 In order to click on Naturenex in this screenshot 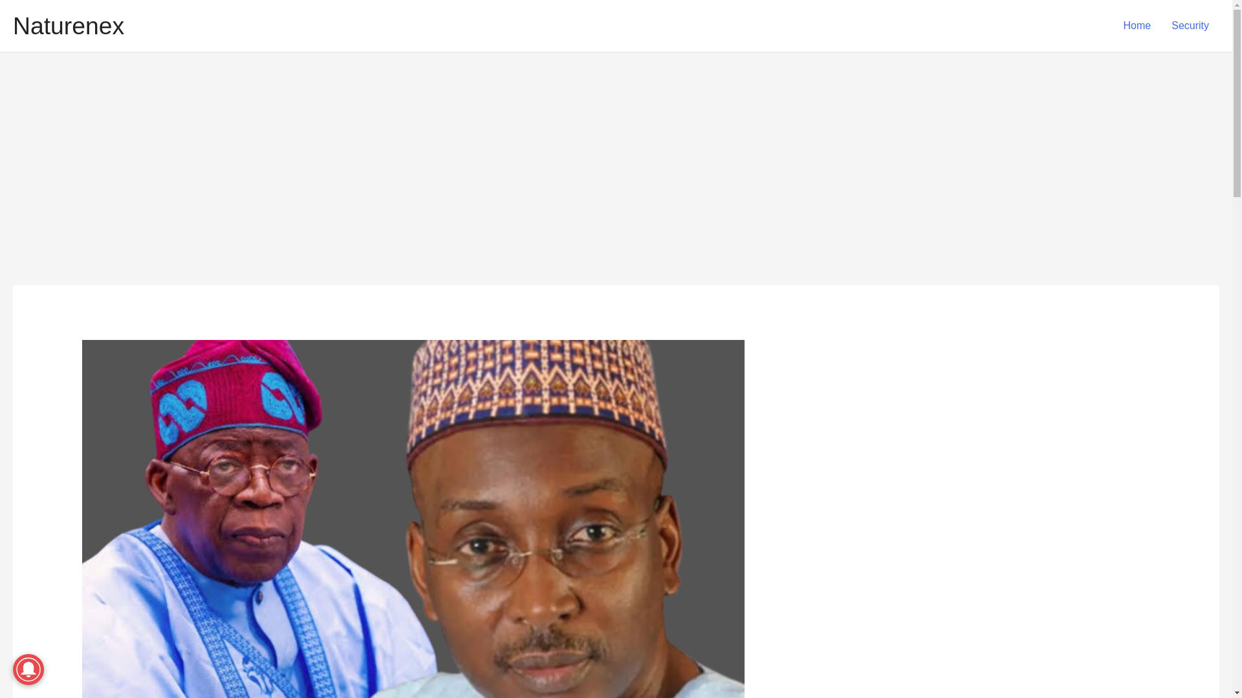, I will do `click(69, 26)`.